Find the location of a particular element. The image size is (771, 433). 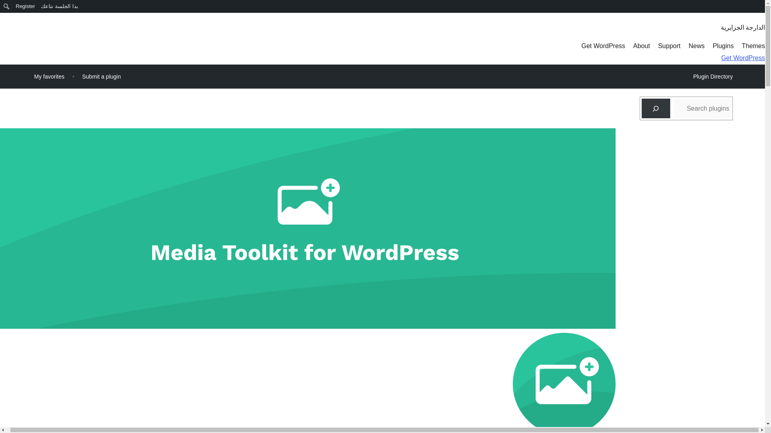

My favorites is located at coordinates (49, 76).